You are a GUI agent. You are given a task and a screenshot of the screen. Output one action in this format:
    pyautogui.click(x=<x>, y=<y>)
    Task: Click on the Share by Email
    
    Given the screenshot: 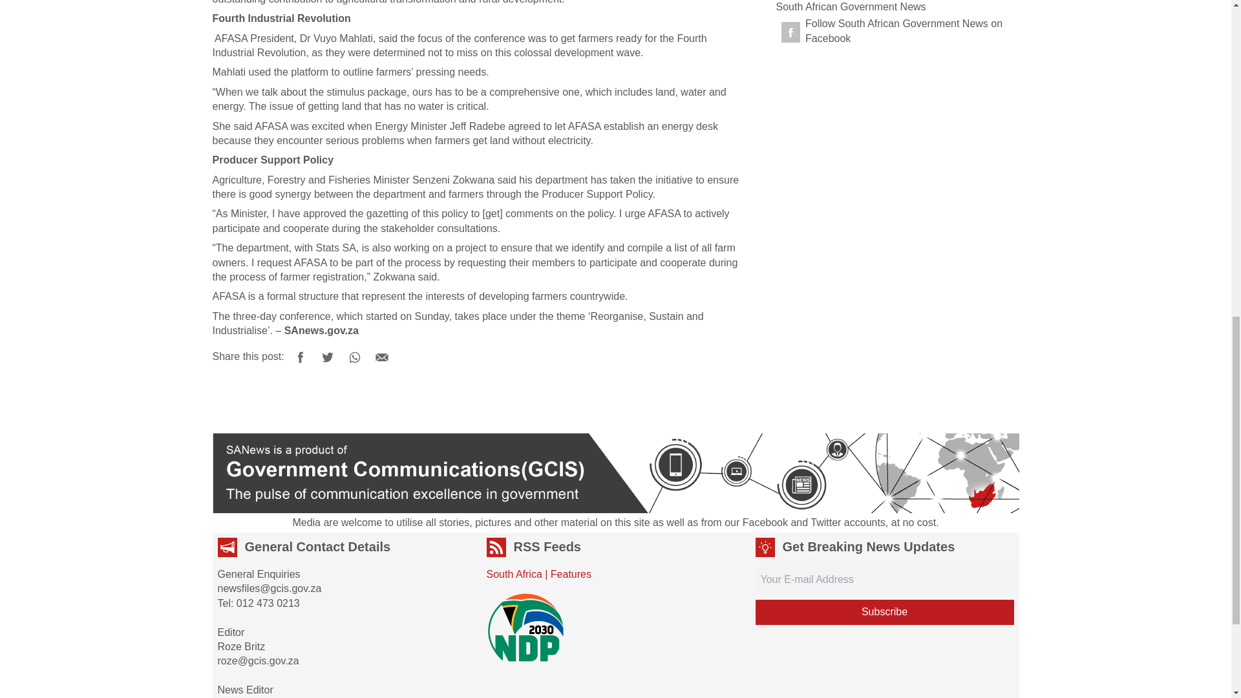 What is the action you would take?
    pyautogui.click(x=382, y=357)
    